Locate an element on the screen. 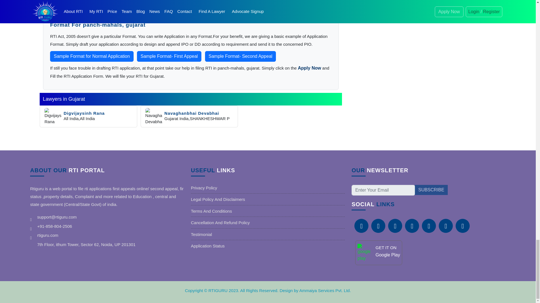 The width and height of the screenshot is (540, 303). instagram is located at coordinates (445, 226).